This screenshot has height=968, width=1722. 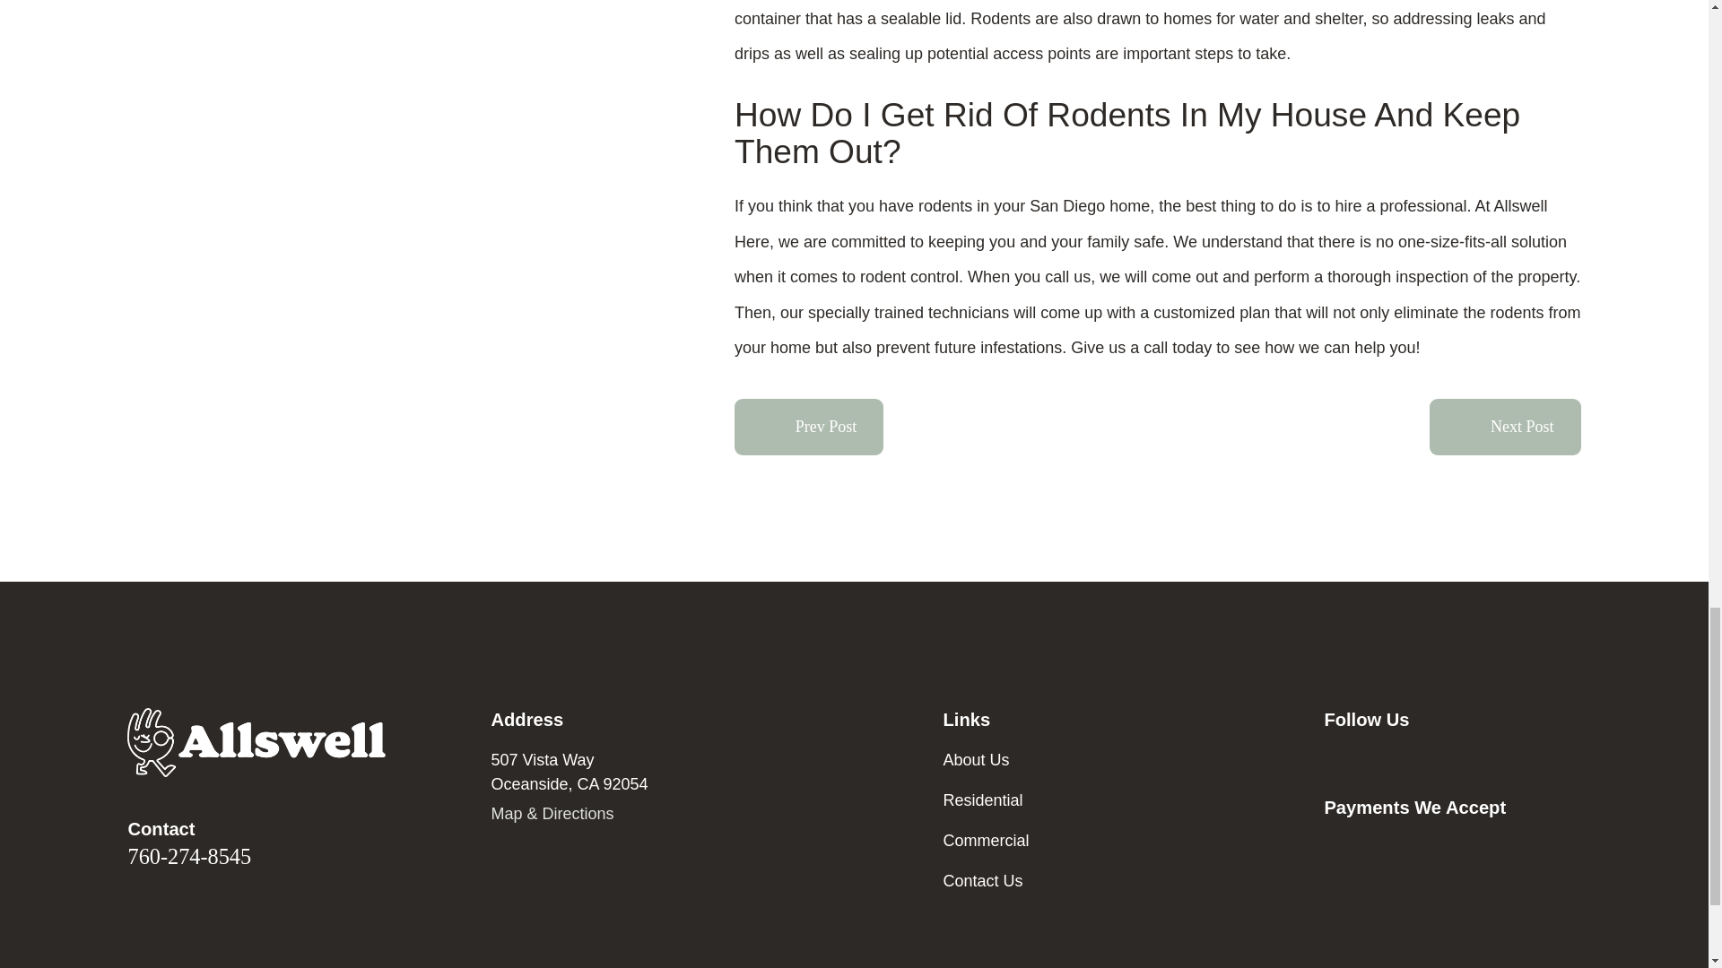 I want to click on Visa, so click(x=1335, y=847).